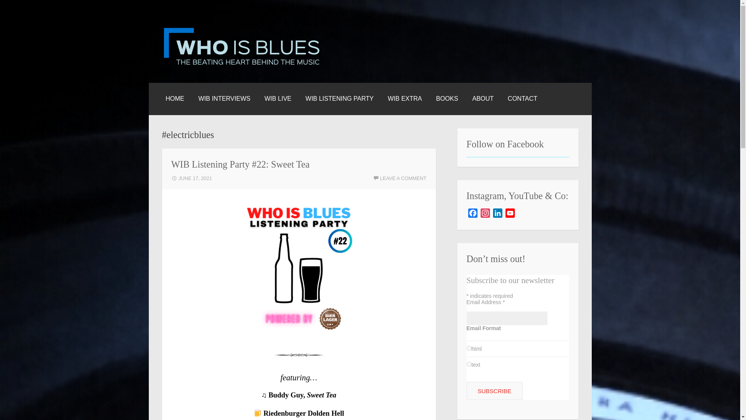  What do you see at coordinates (469, 364) in the screenshot?
I see `text` at bounding box center [469, 364].